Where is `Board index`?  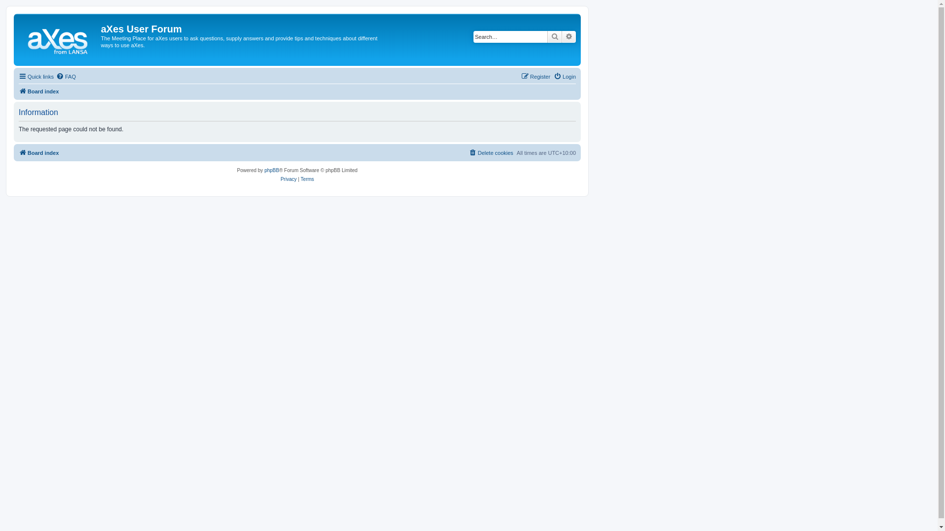 Board index is located at coordinates (39, 153).